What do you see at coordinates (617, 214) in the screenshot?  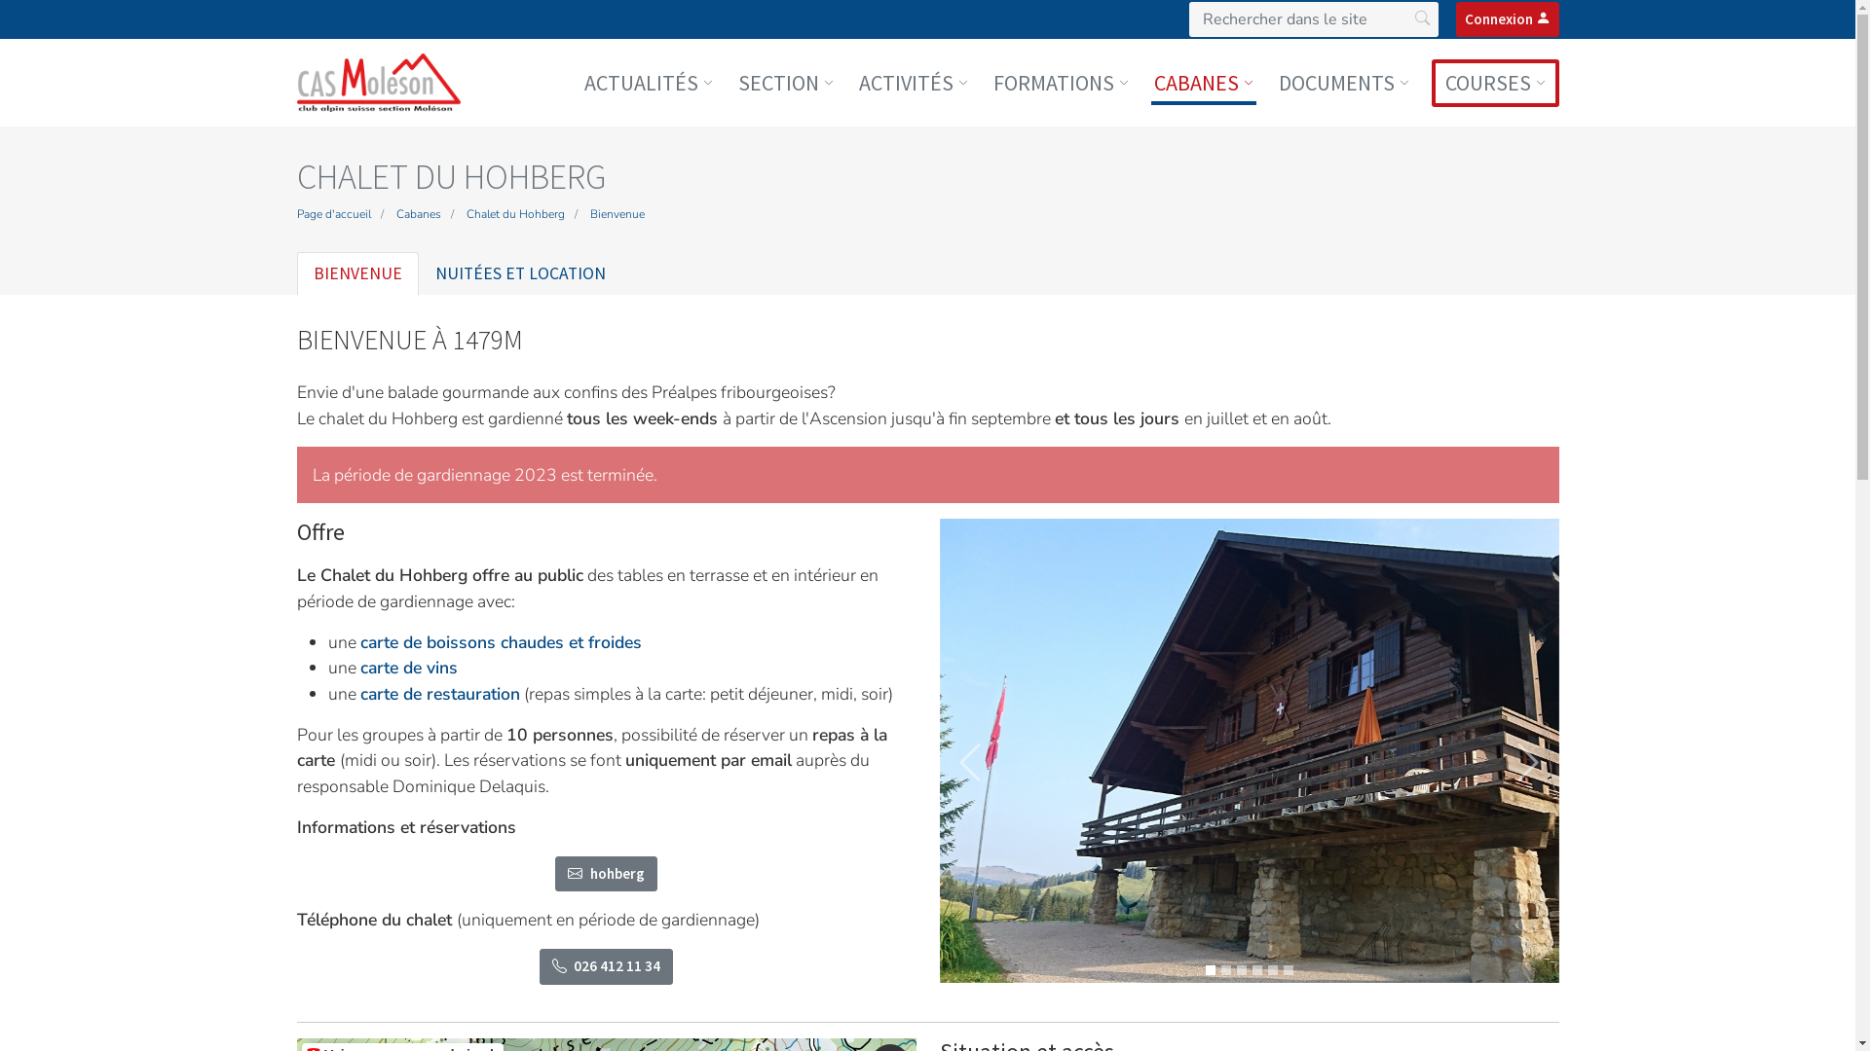 I see `Bienvenue` at bounding box center [617, 214].